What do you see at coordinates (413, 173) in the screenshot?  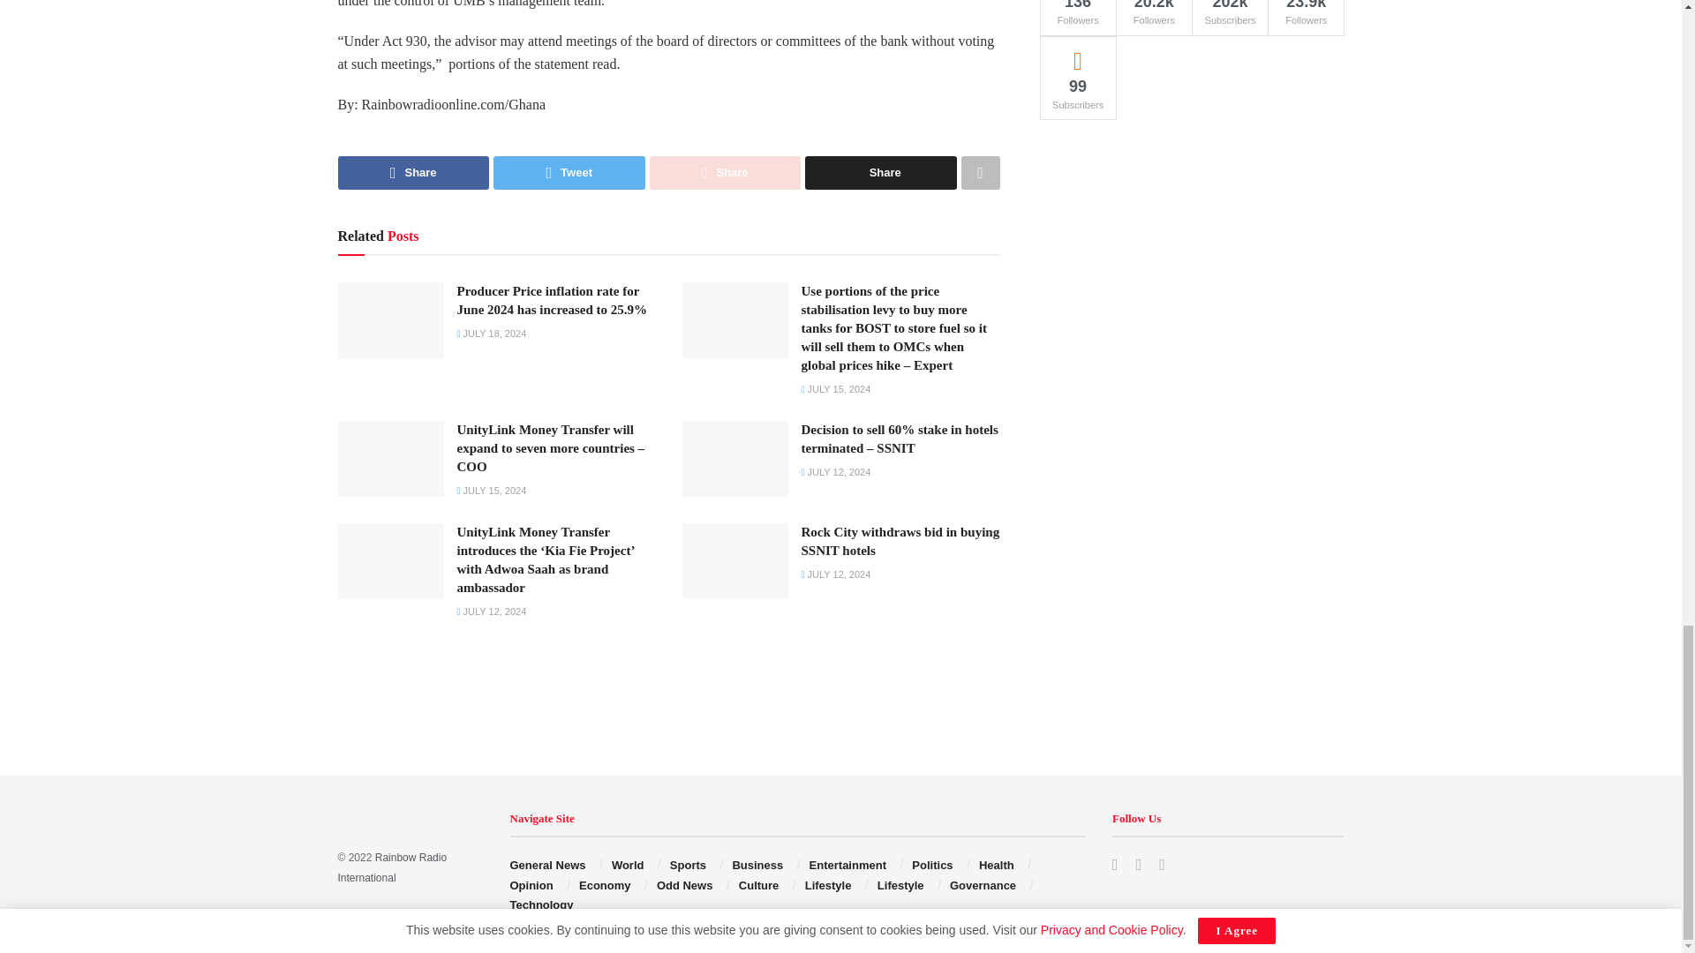 I see `Share` at bounding box center [413, 173].